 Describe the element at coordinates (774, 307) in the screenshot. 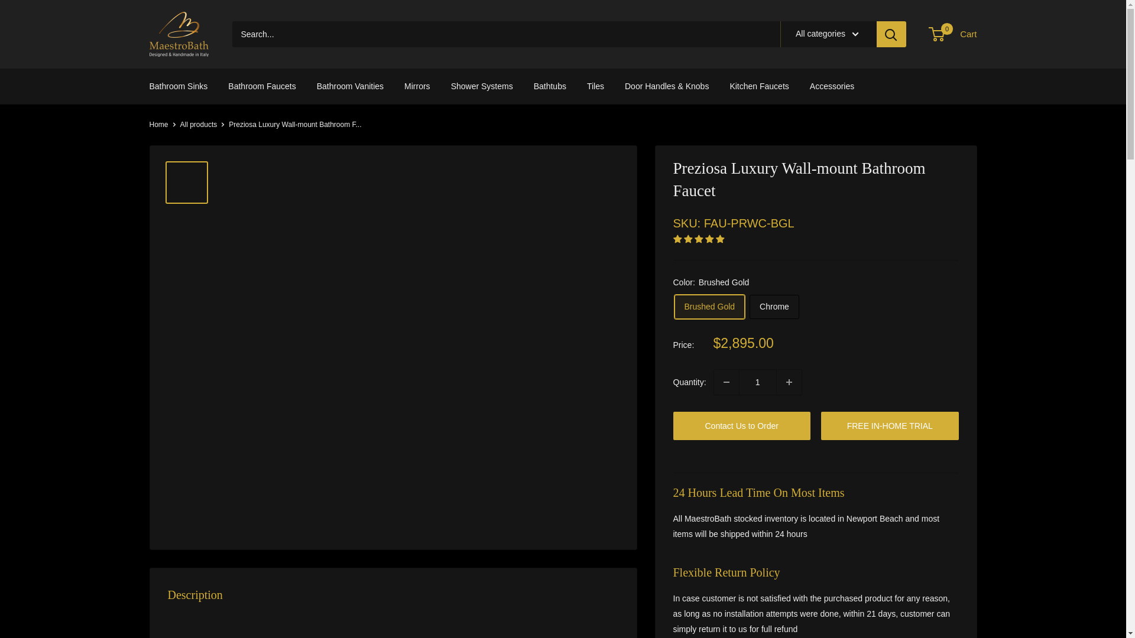

I see `Chrome` at that location.